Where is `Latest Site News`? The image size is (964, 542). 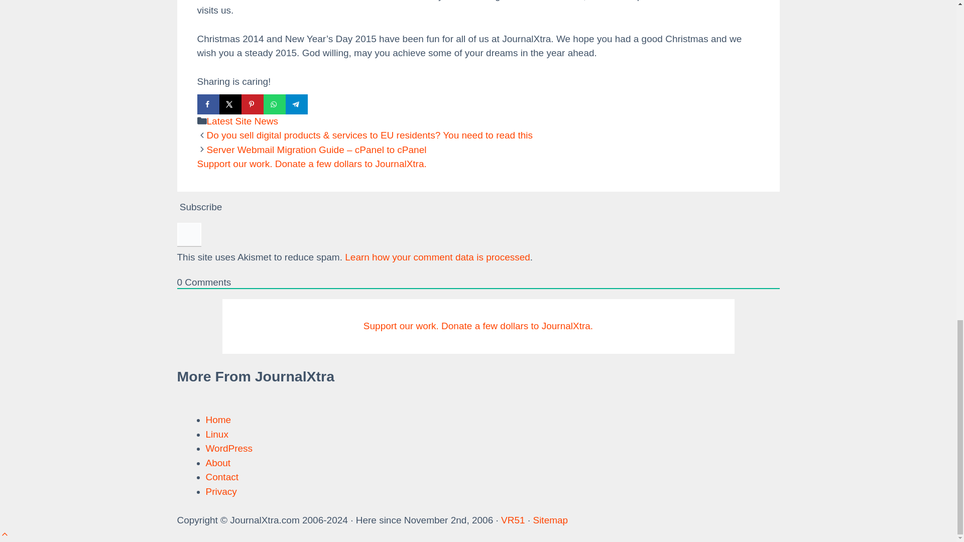 Latest Site News is located at coordinates (243, 121).